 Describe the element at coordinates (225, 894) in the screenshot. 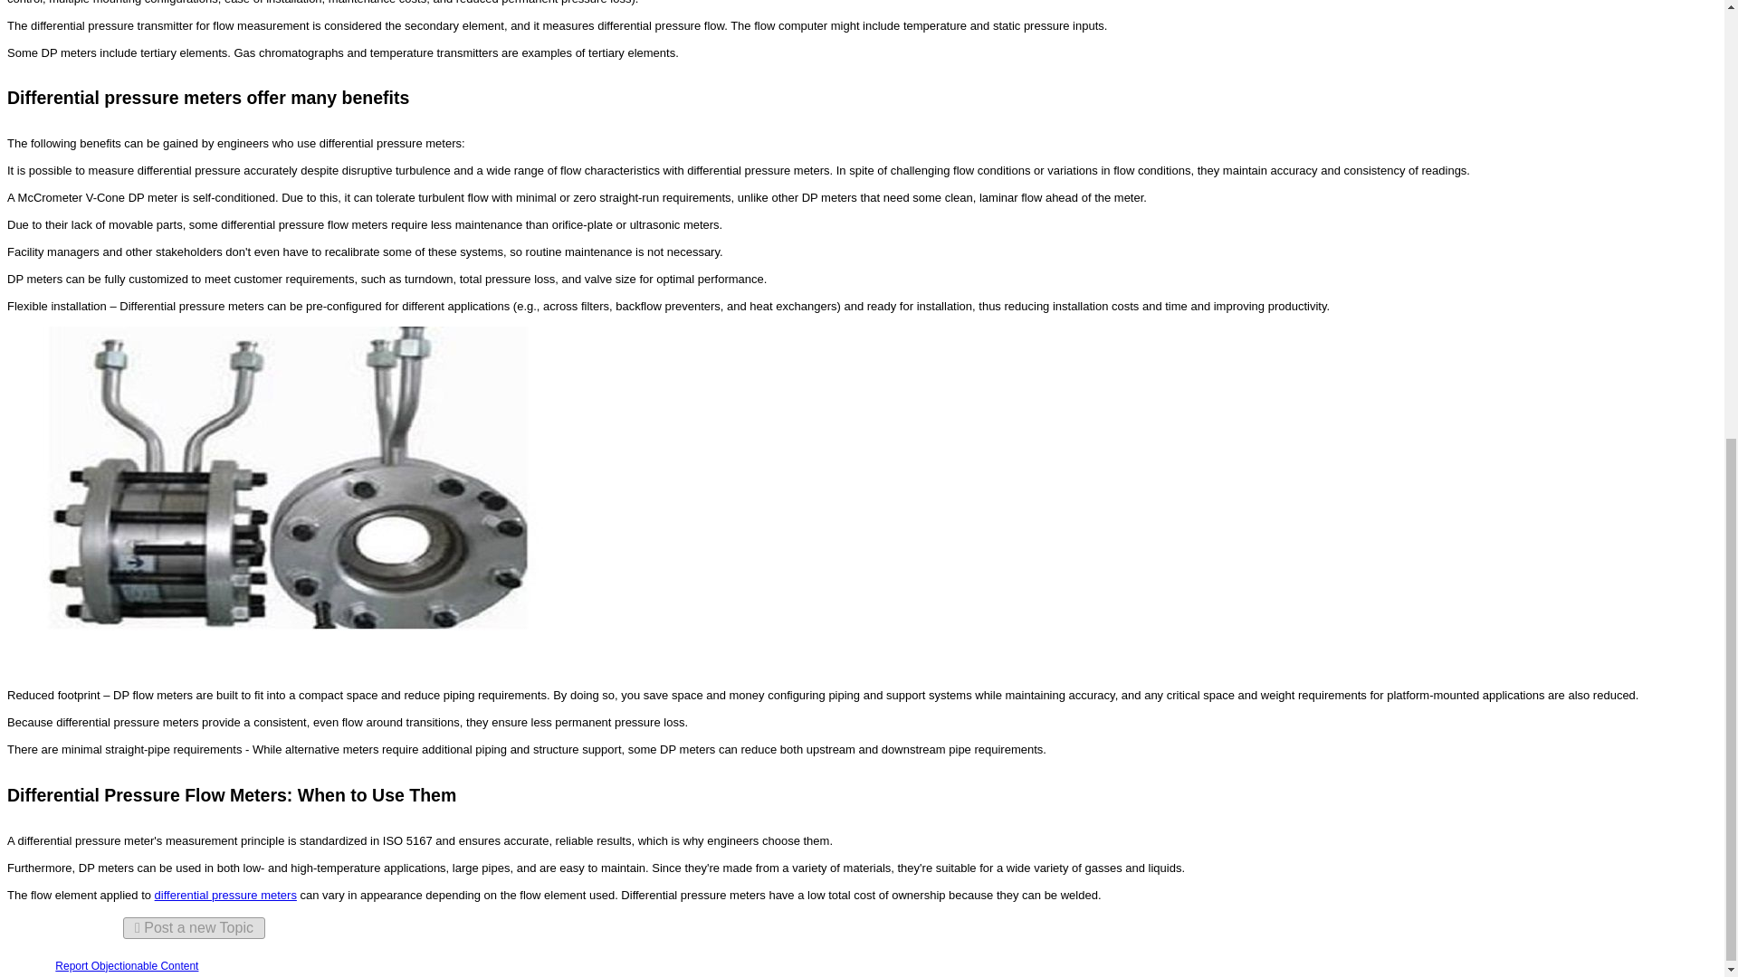

I see `differential pressure meters` at that location.